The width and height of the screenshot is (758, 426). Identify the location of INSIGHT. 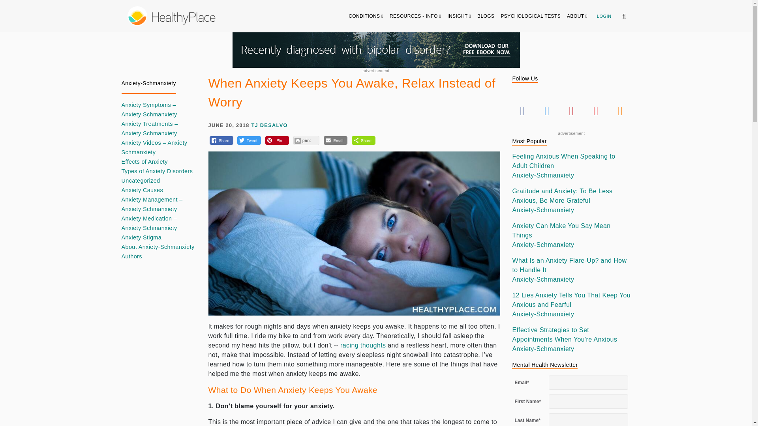
(459, 16).